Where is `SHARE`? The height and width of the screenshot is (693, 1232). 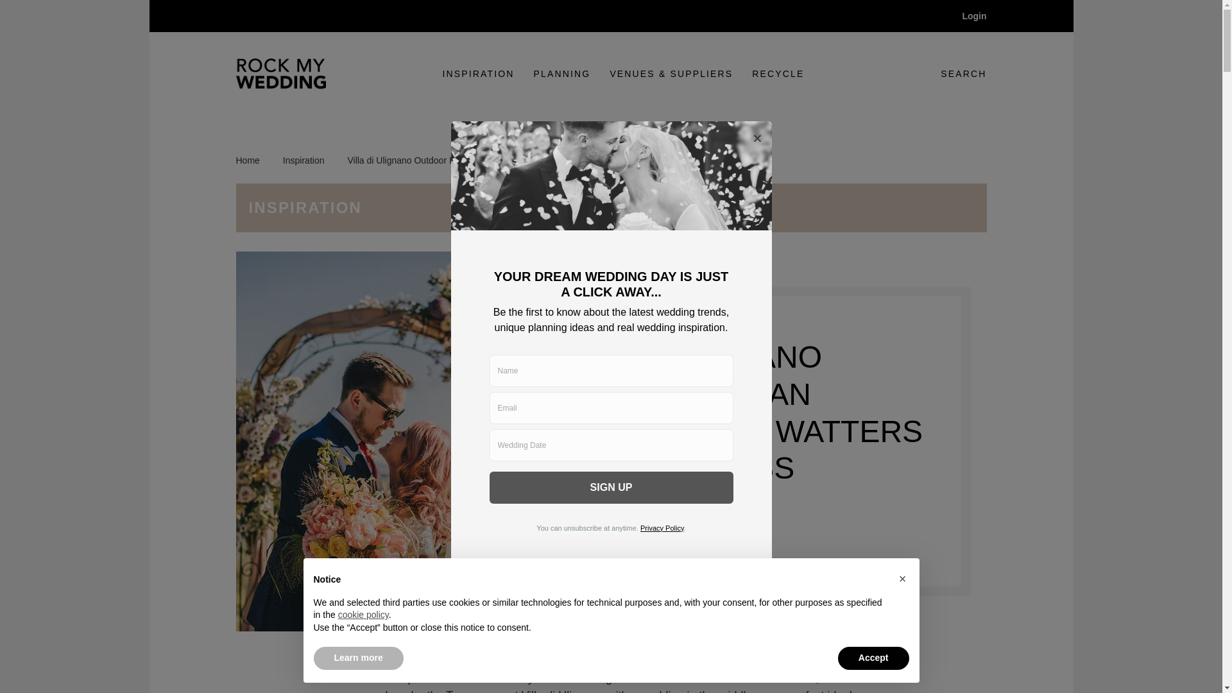 SHARE is located at coordinates (660, 524).